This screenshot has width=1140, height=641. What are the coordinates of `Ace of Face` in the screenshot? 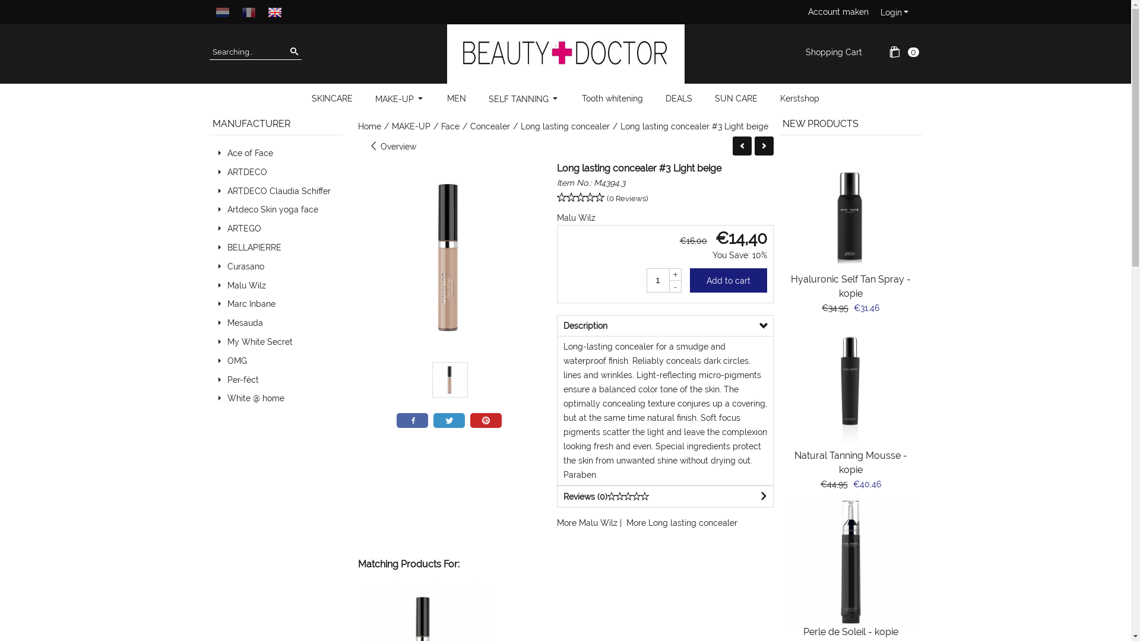 It's located at (249, 153).